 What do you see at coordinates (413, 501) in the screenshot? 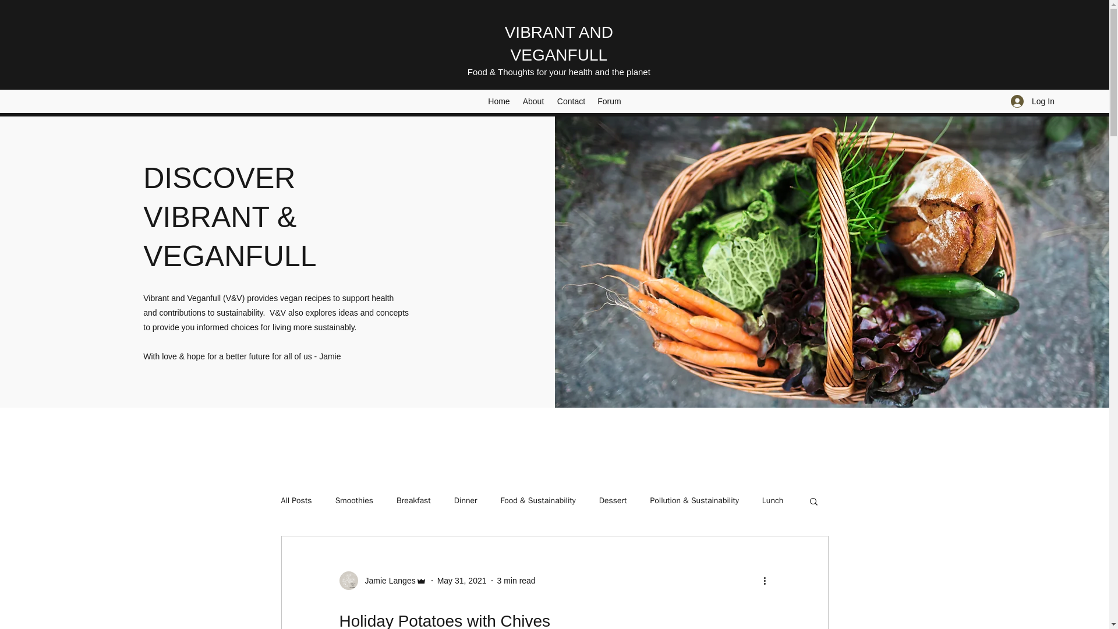
I see `Breakfast` at bounding box center [413, 501].